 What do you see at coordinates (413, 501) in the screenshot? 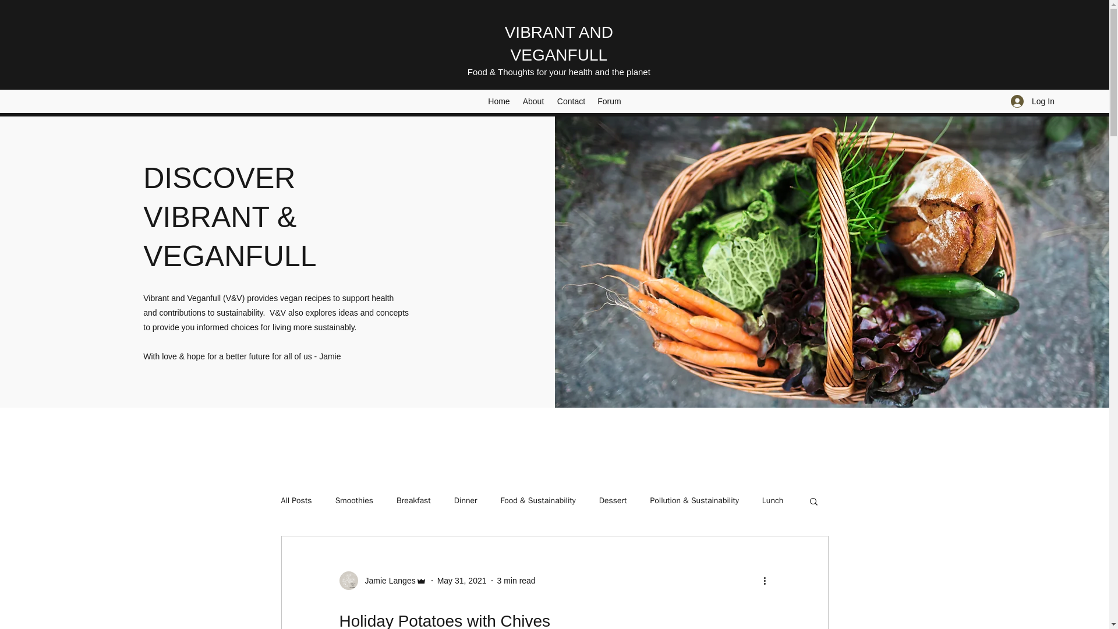
I see `Breakfast` at bounding box center [413, 501].